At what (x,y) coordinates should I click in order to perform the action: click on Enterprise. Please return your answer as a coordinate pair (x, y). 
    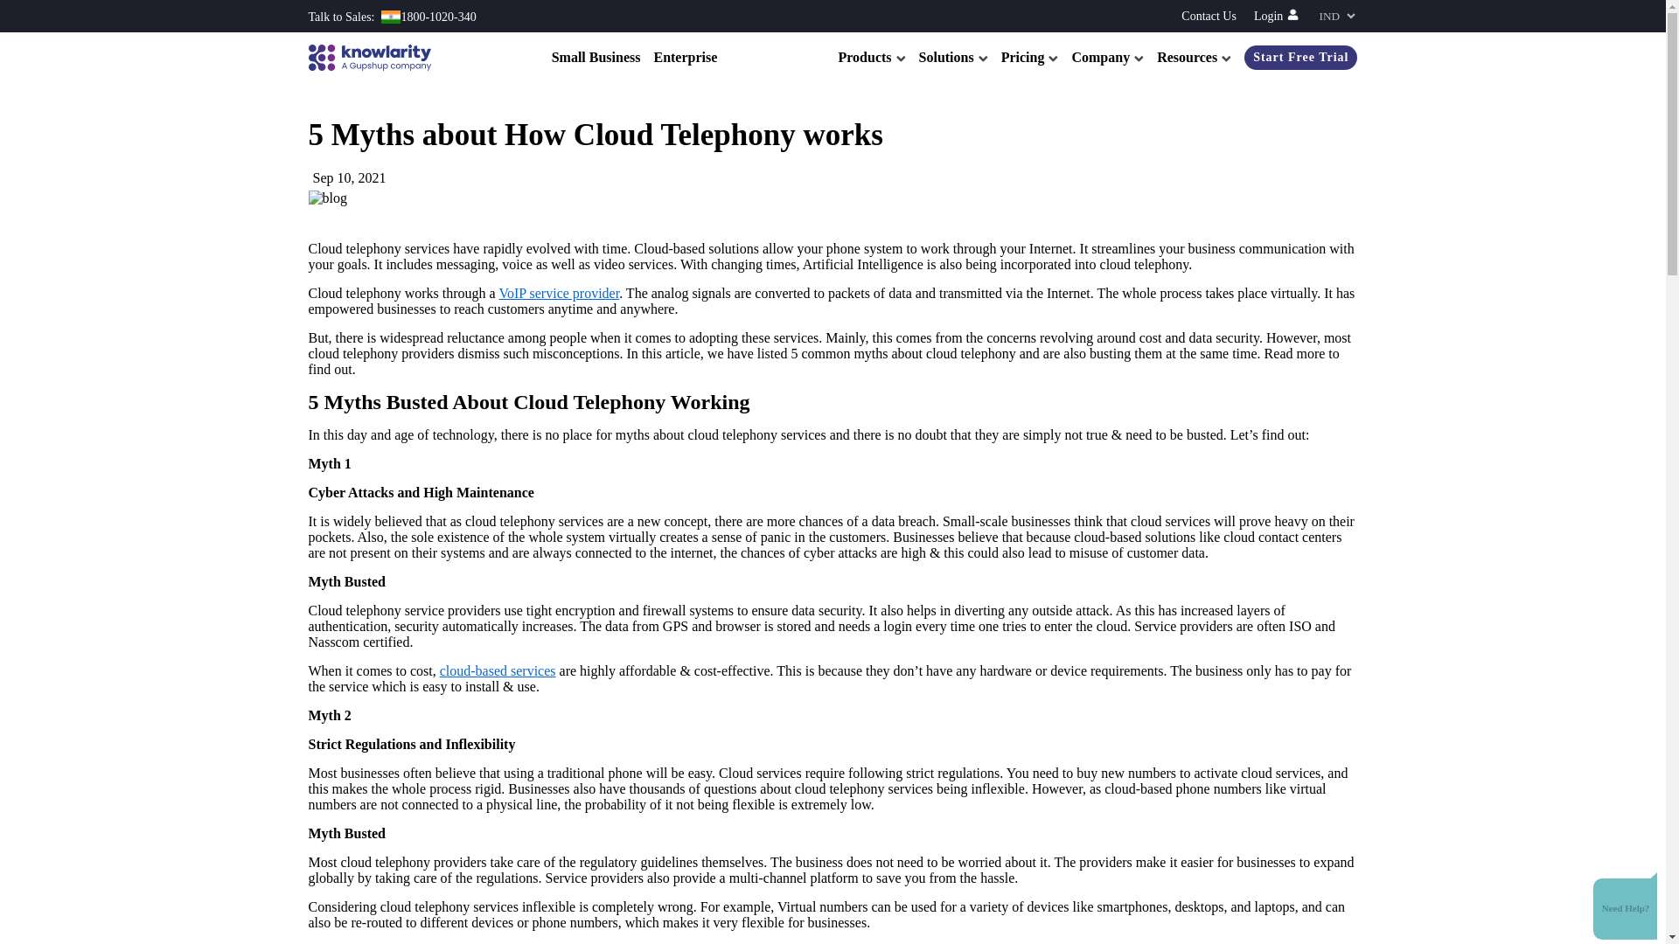
    Looking at the image, I should click on (684, 58).